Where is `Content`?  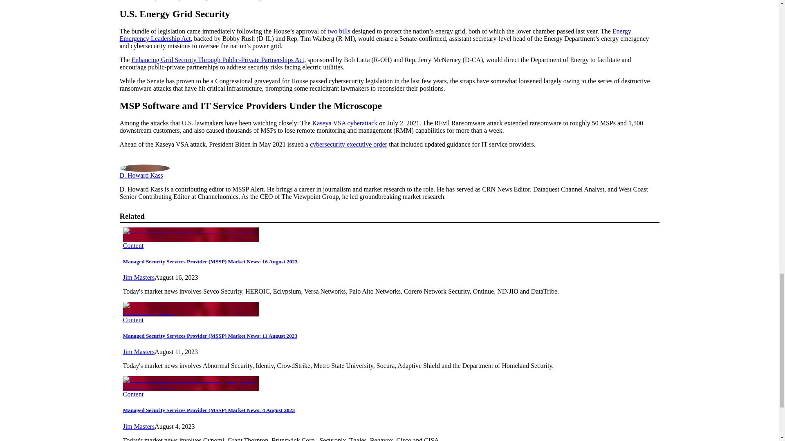 Content is located at coordinates (133, 394).